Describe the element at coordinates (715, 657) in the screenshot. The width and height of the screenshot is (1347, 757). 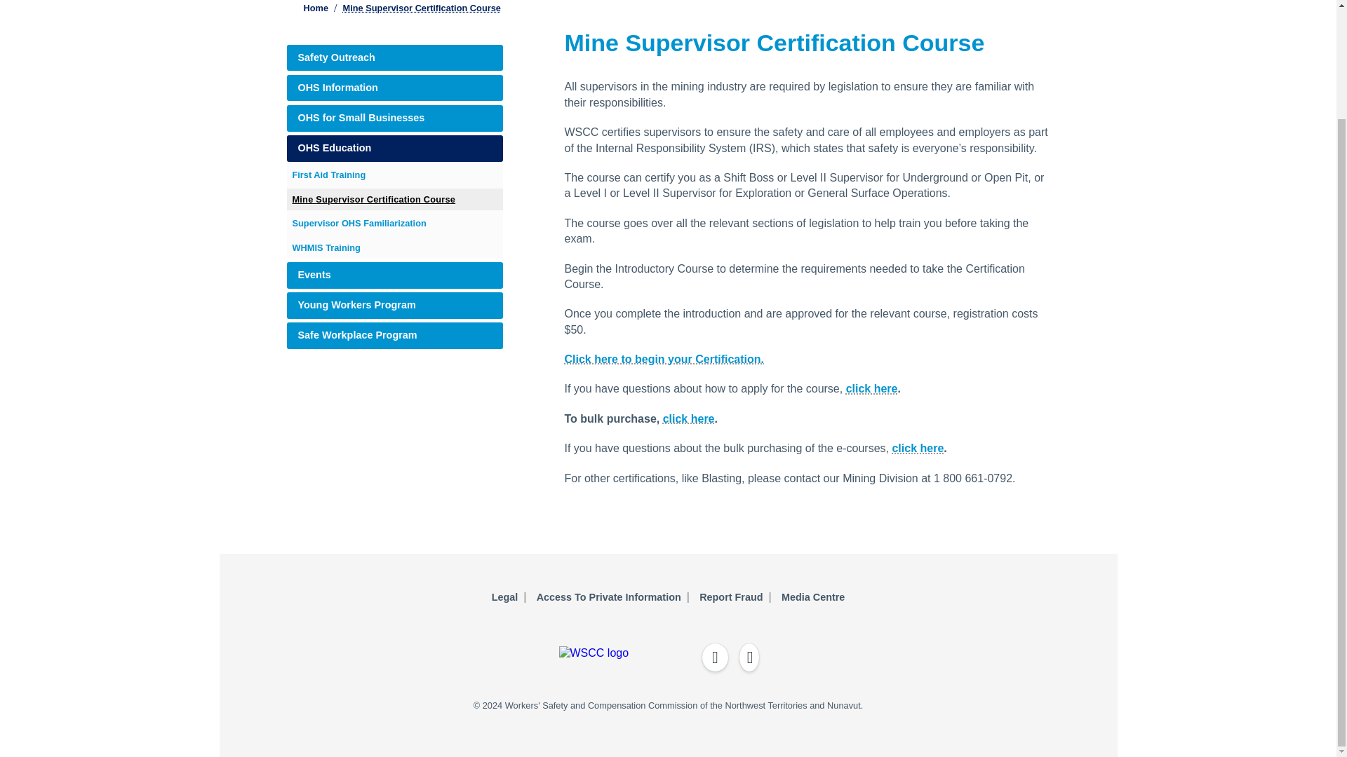
I see `Like us on Facebook` at that location.